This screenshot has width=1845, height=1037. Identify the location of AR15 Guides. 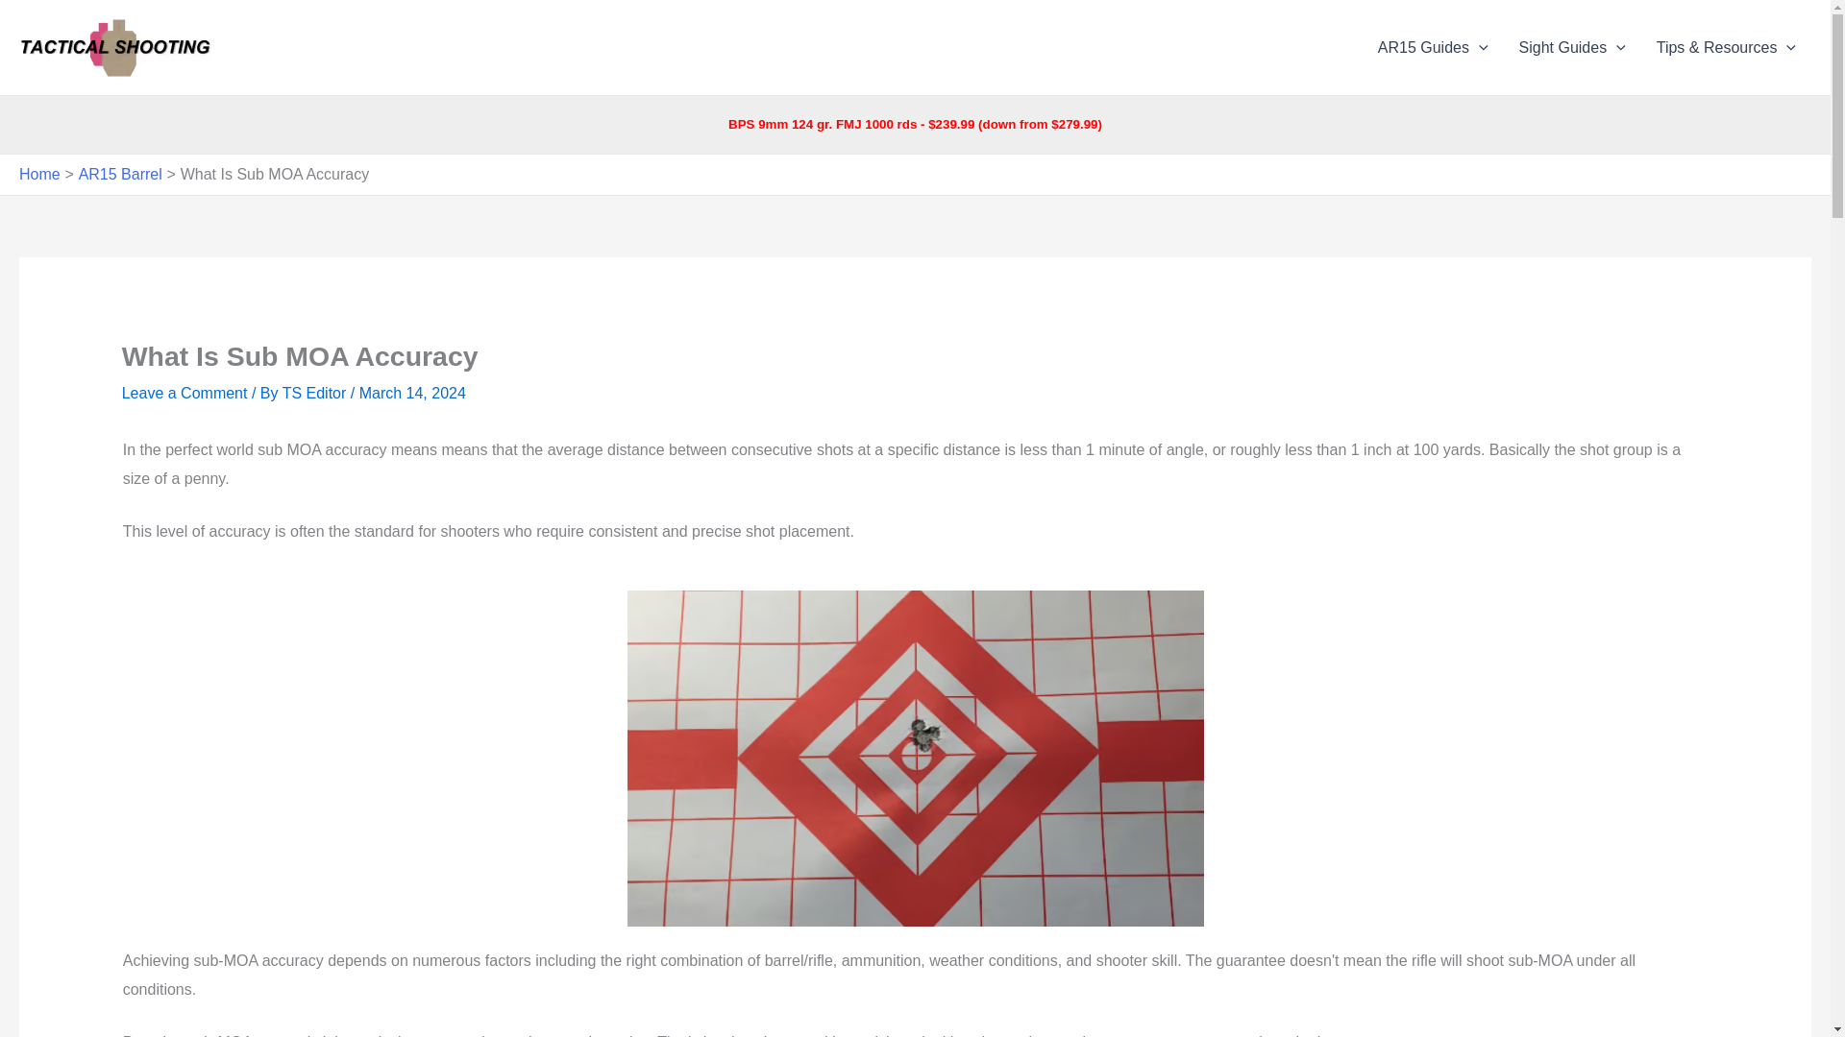
(1433, 47).